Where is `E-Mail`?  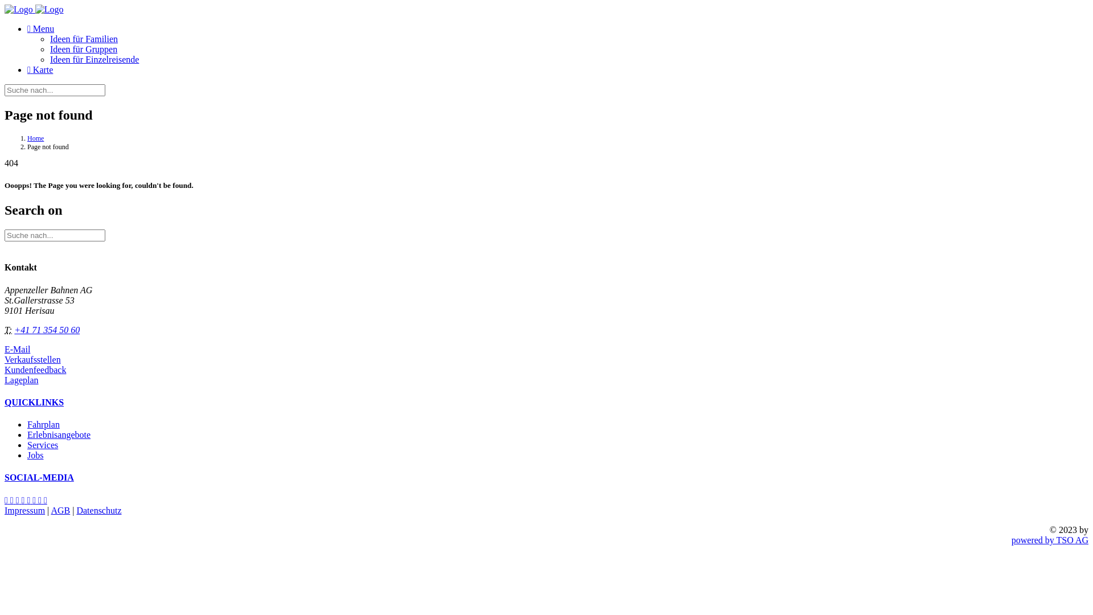
E-Mail is located at coordinates (17, 350).